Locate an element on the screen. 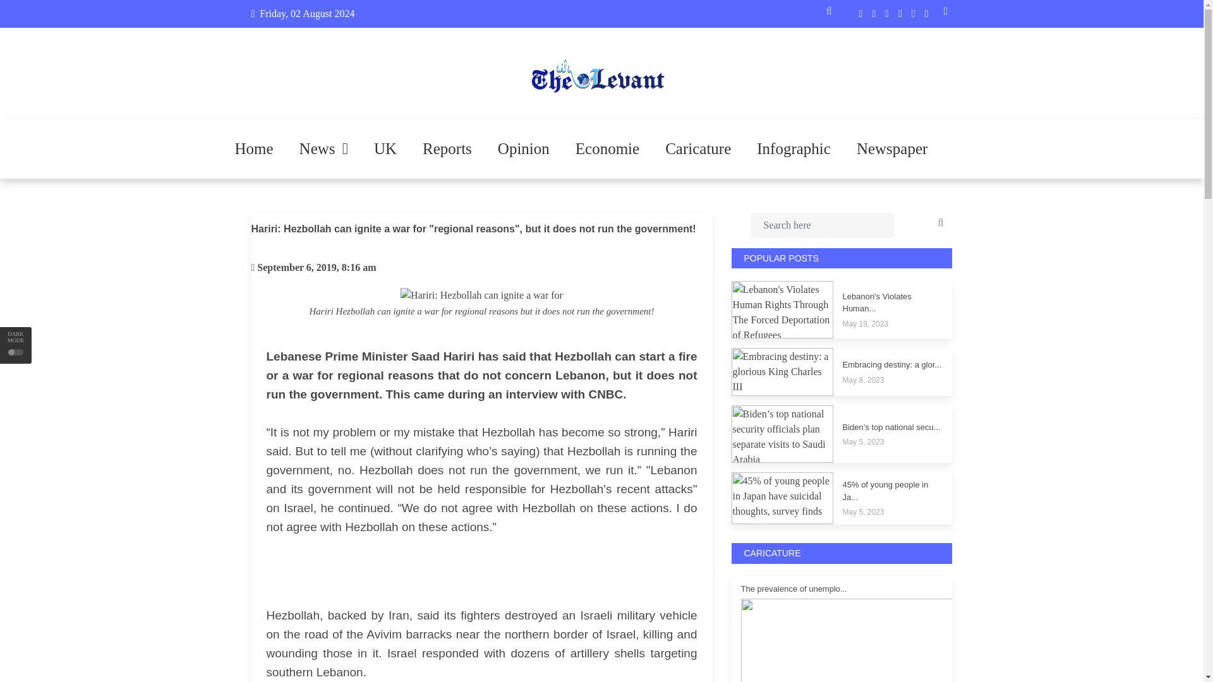 The image size is (1213, 682). Home is located at coordinates (254, 149).